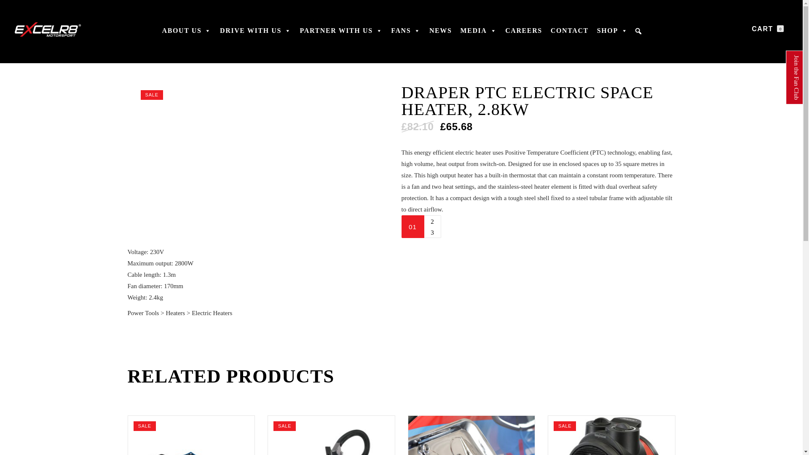 Image resolution: width=809 pixels, height=455 pixels. I want to click on NEWS, so click(441, 35).